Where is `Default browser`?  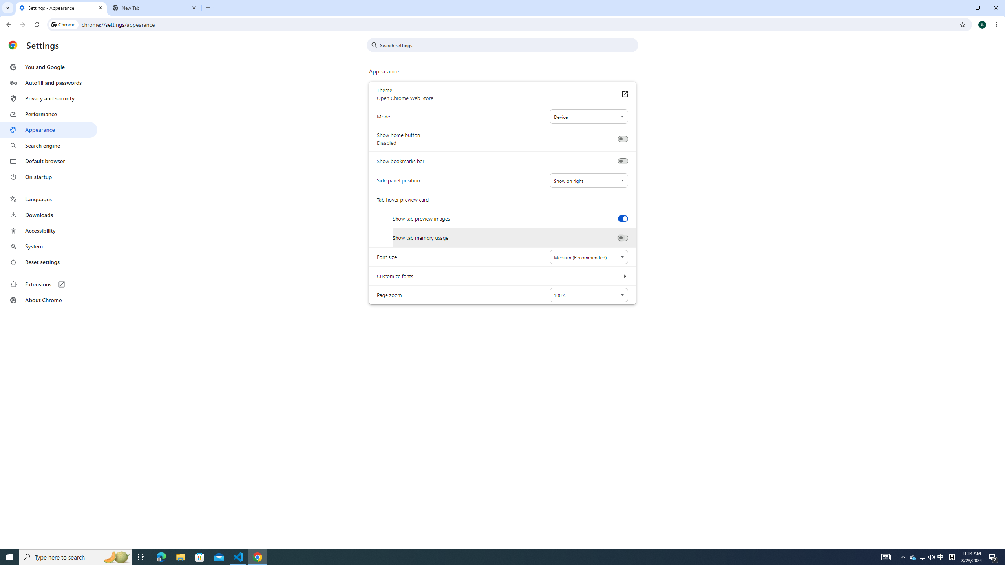 Default browser is located at coordinates (49, 161).